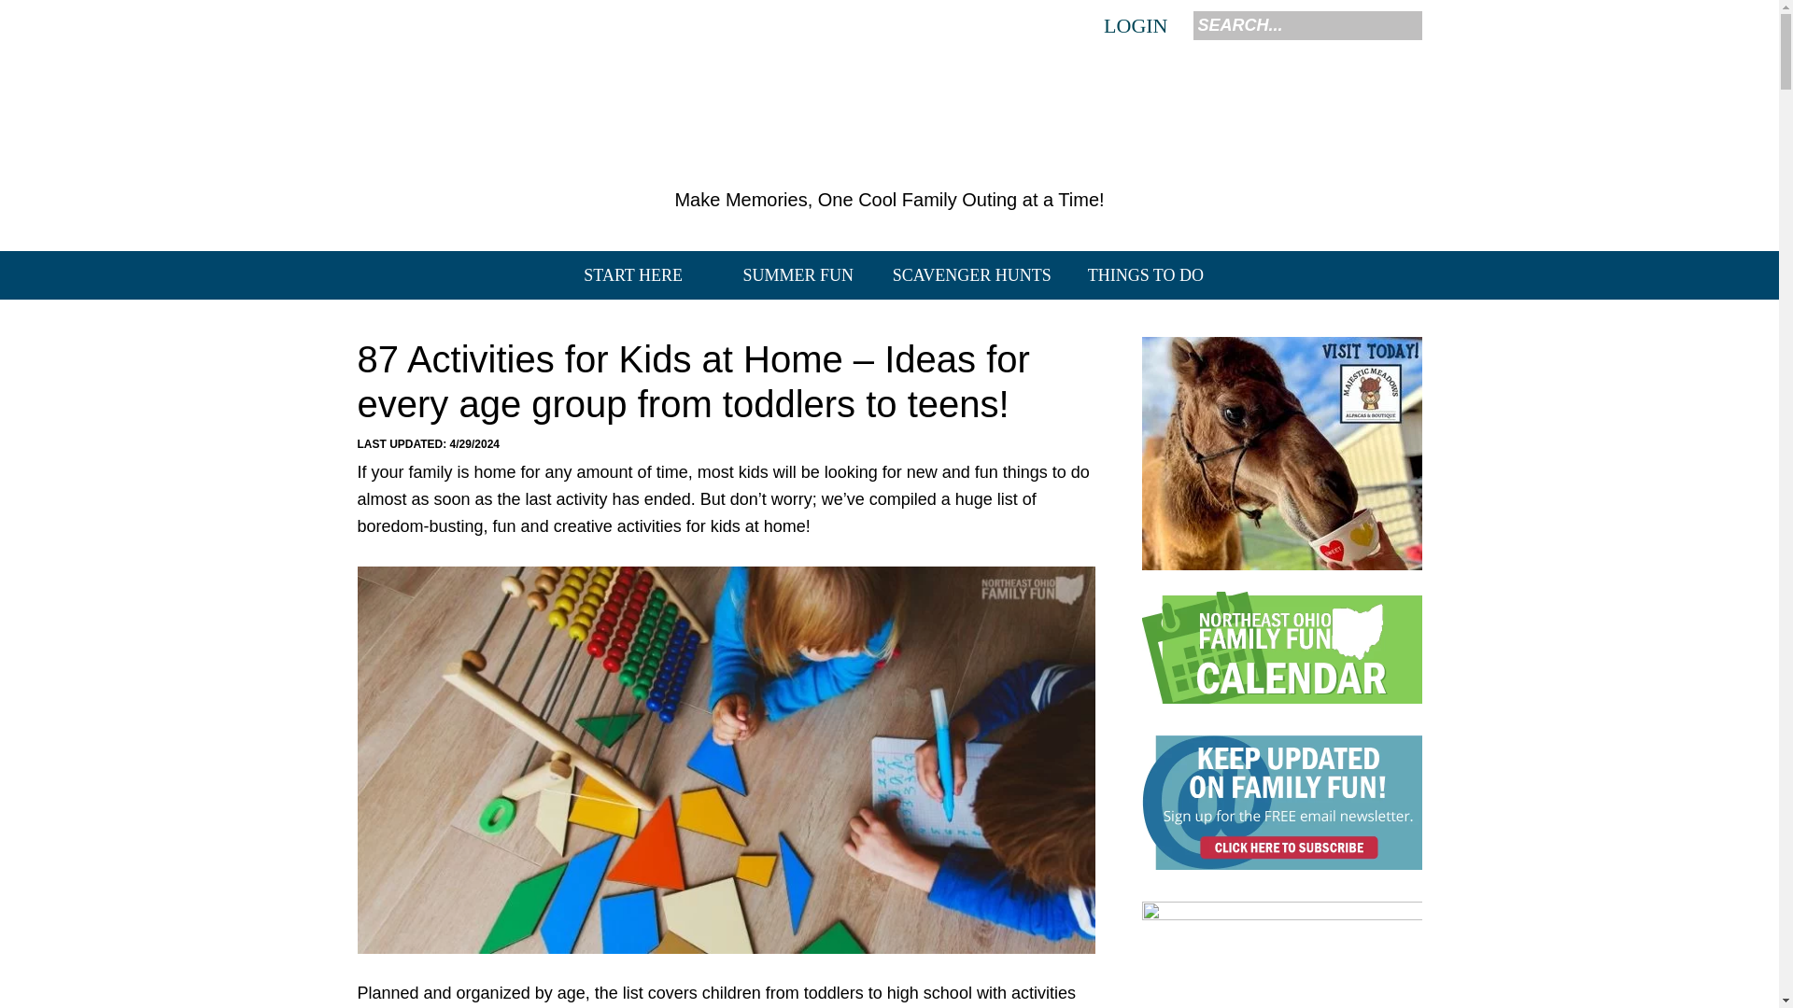 The height and width of the screenshot is (1008, 1793). I want to click on THINGS TO DO, so click(1145, 274).